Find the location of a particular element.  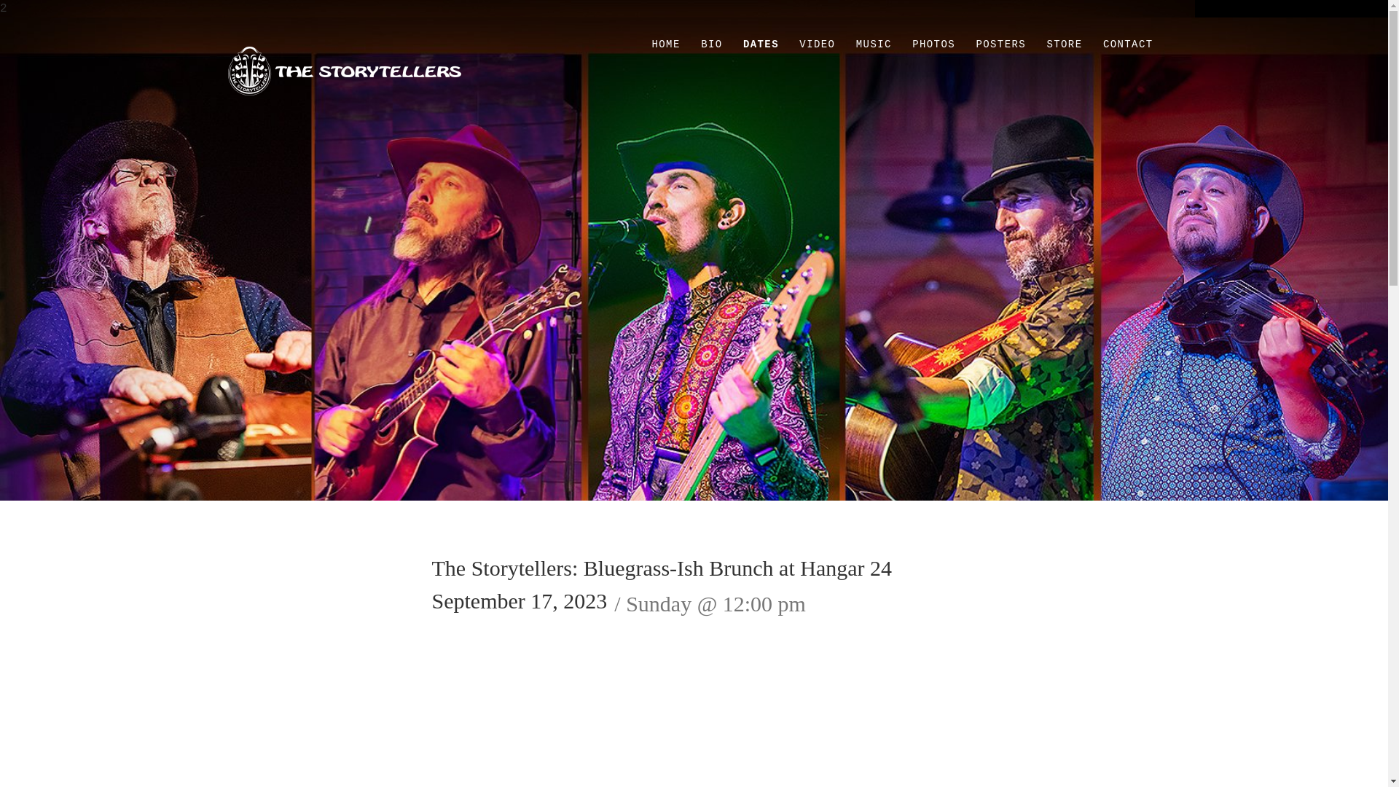

VIDEO is located at coordinates (816, 44).